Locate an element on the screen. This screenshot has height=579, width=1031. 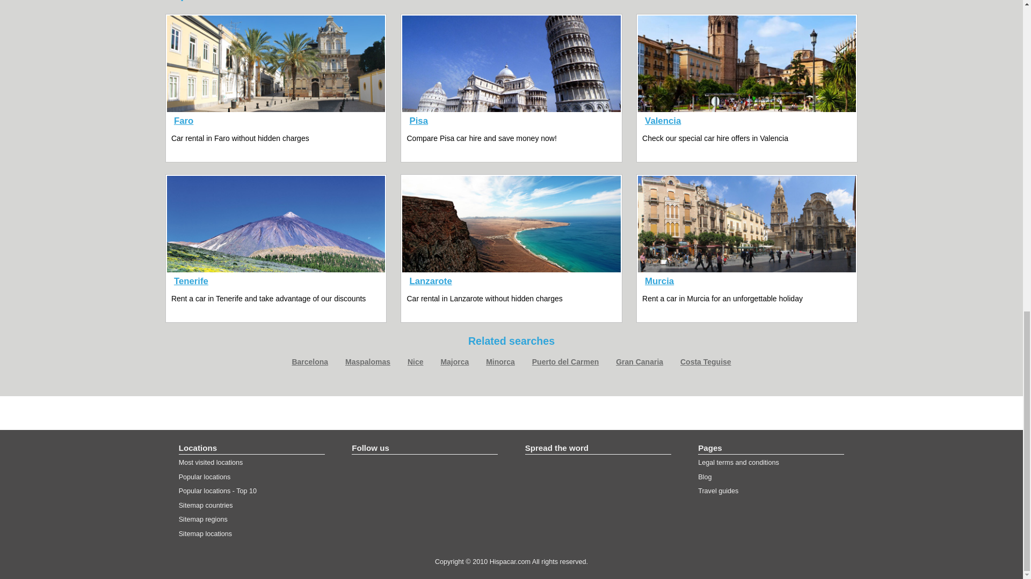
Faro is located at coordinates (184, 121).